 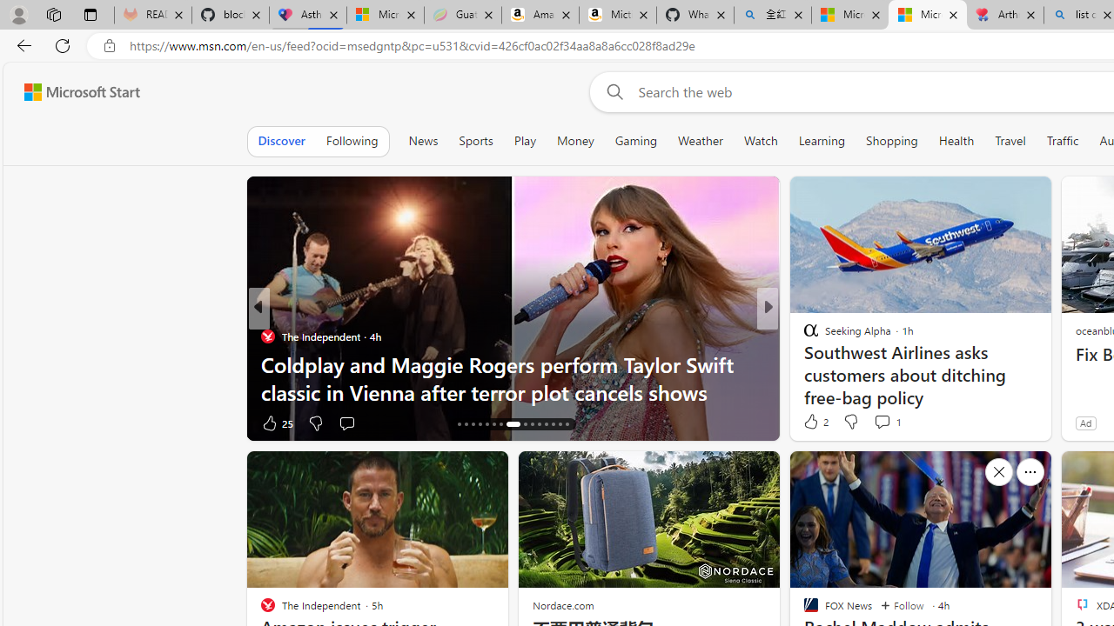 I want to click on Ad Choice, so click(x=230, y=423).